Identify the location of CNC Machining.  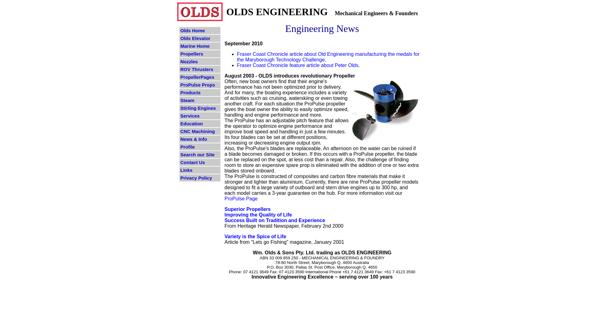
(200, 132).